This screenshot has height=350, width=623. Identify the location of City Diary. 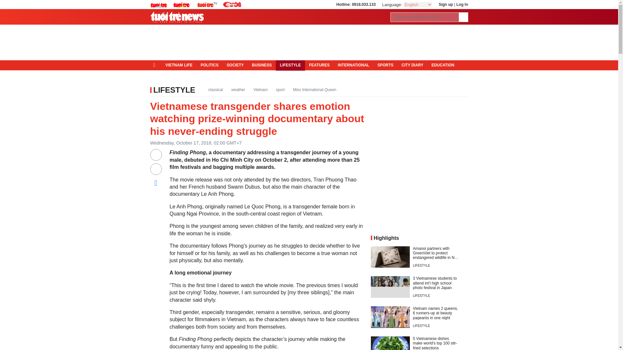
(412, 65).